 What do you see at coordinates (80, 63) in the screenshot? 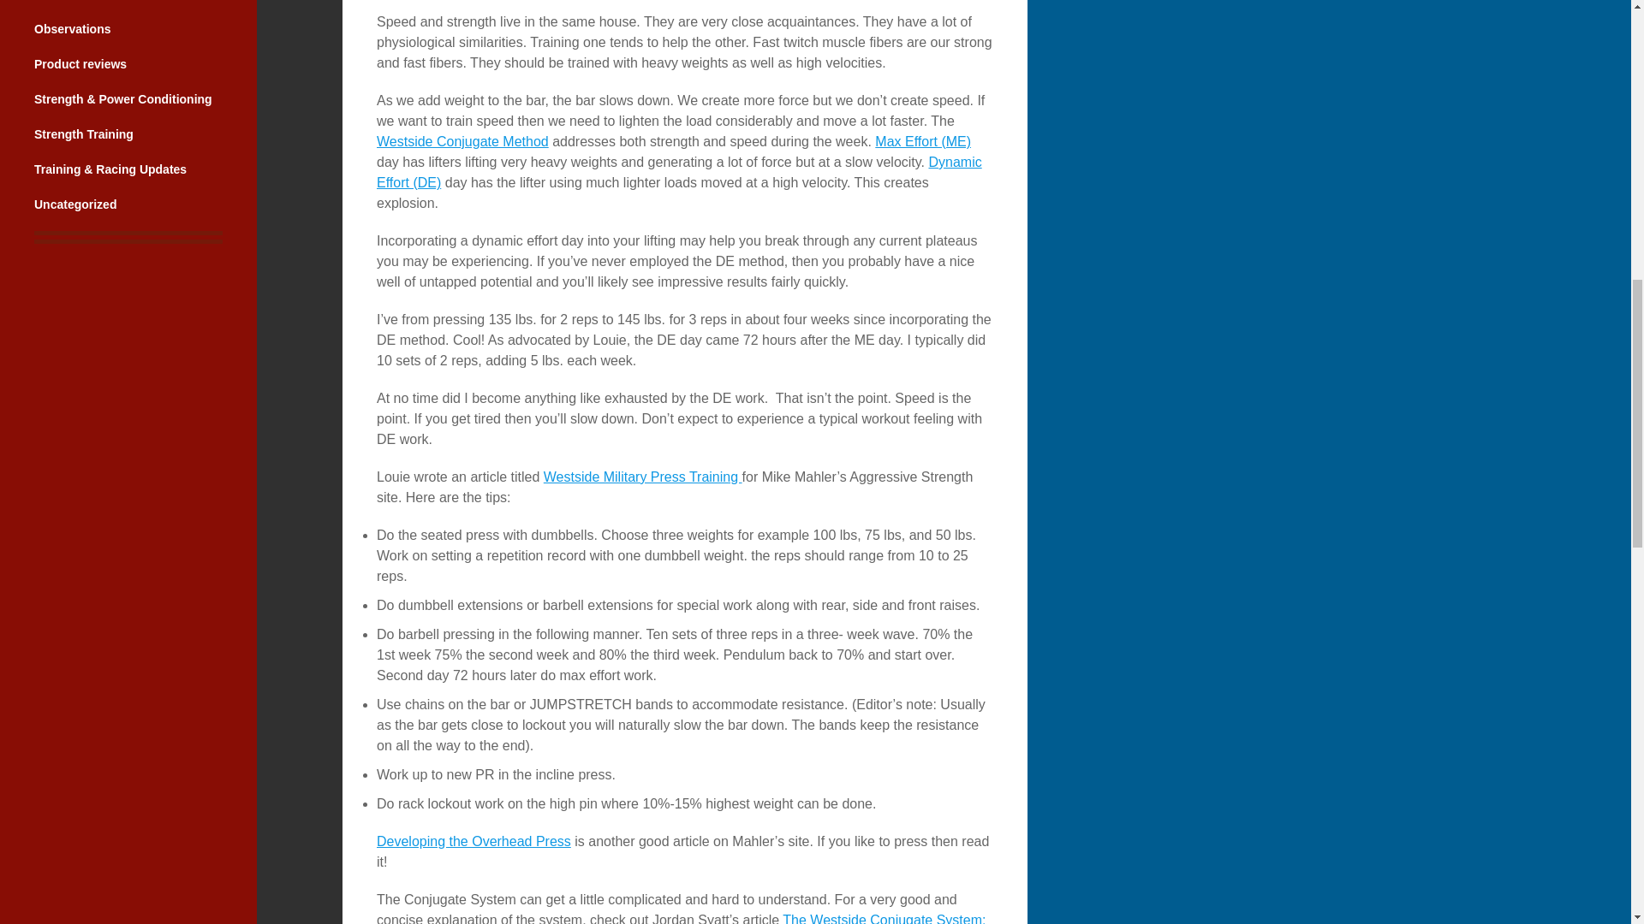
I see `Product reviews` at bounding box center [80, 63].